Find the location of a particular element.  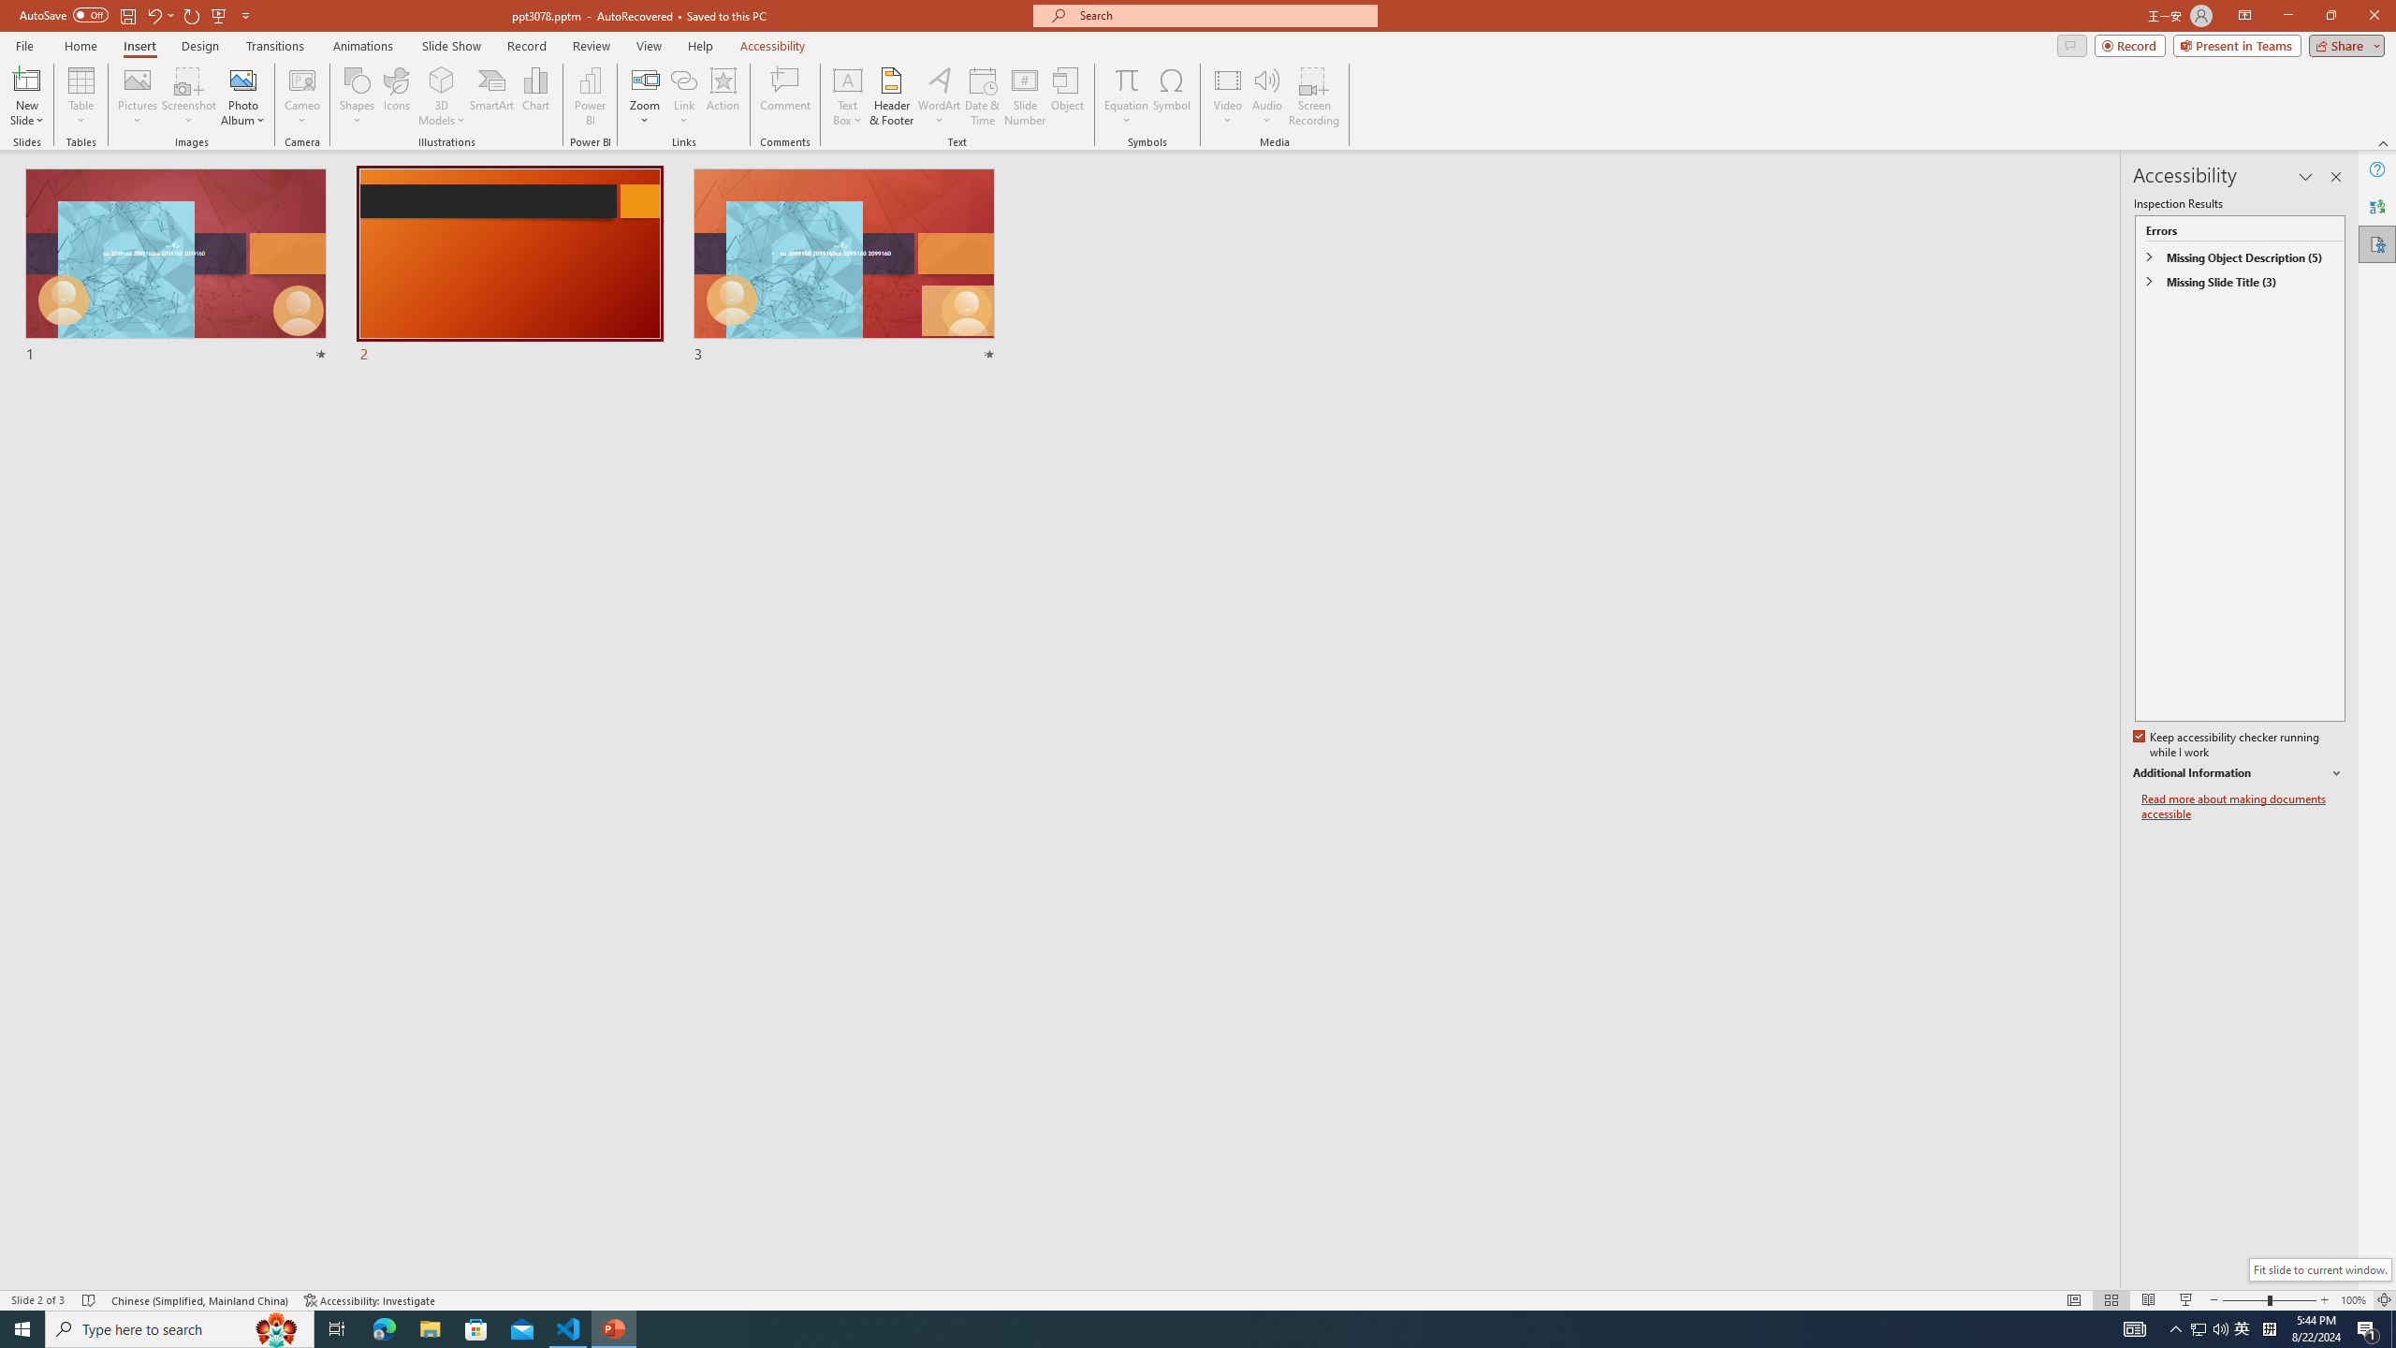

AutoSave is located at coordinates (64, 15).